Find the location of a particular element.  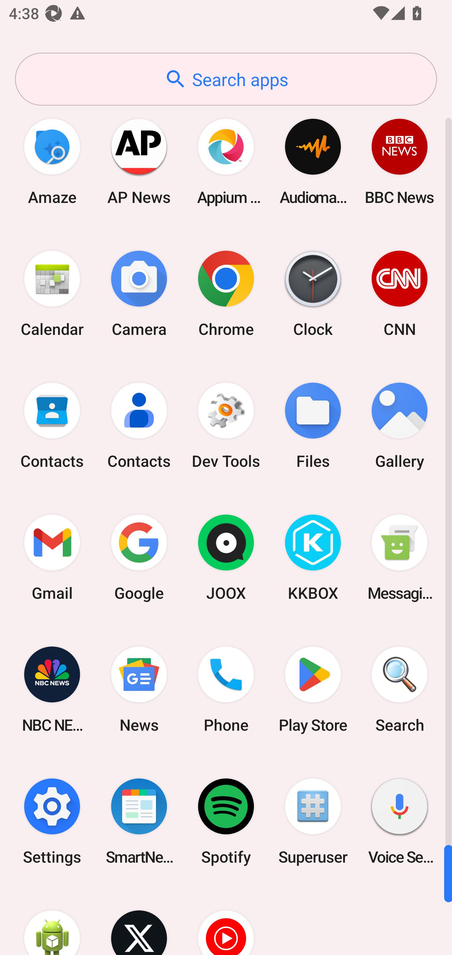

SmartNews is located at coordinates (139, 821).